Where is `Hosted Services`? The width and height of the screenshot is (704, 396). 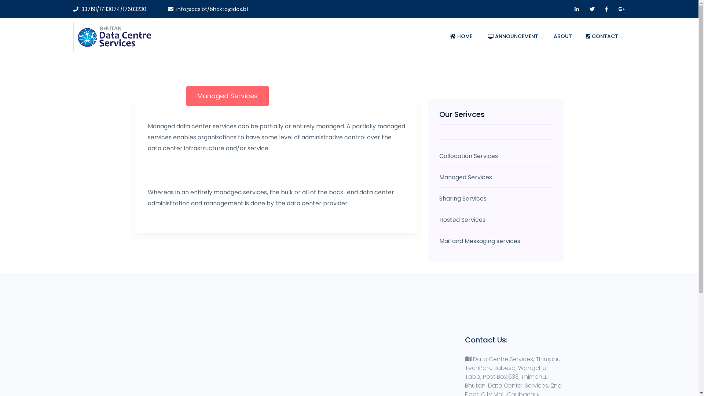 Hosted Services is located at coordinates (496, 220).